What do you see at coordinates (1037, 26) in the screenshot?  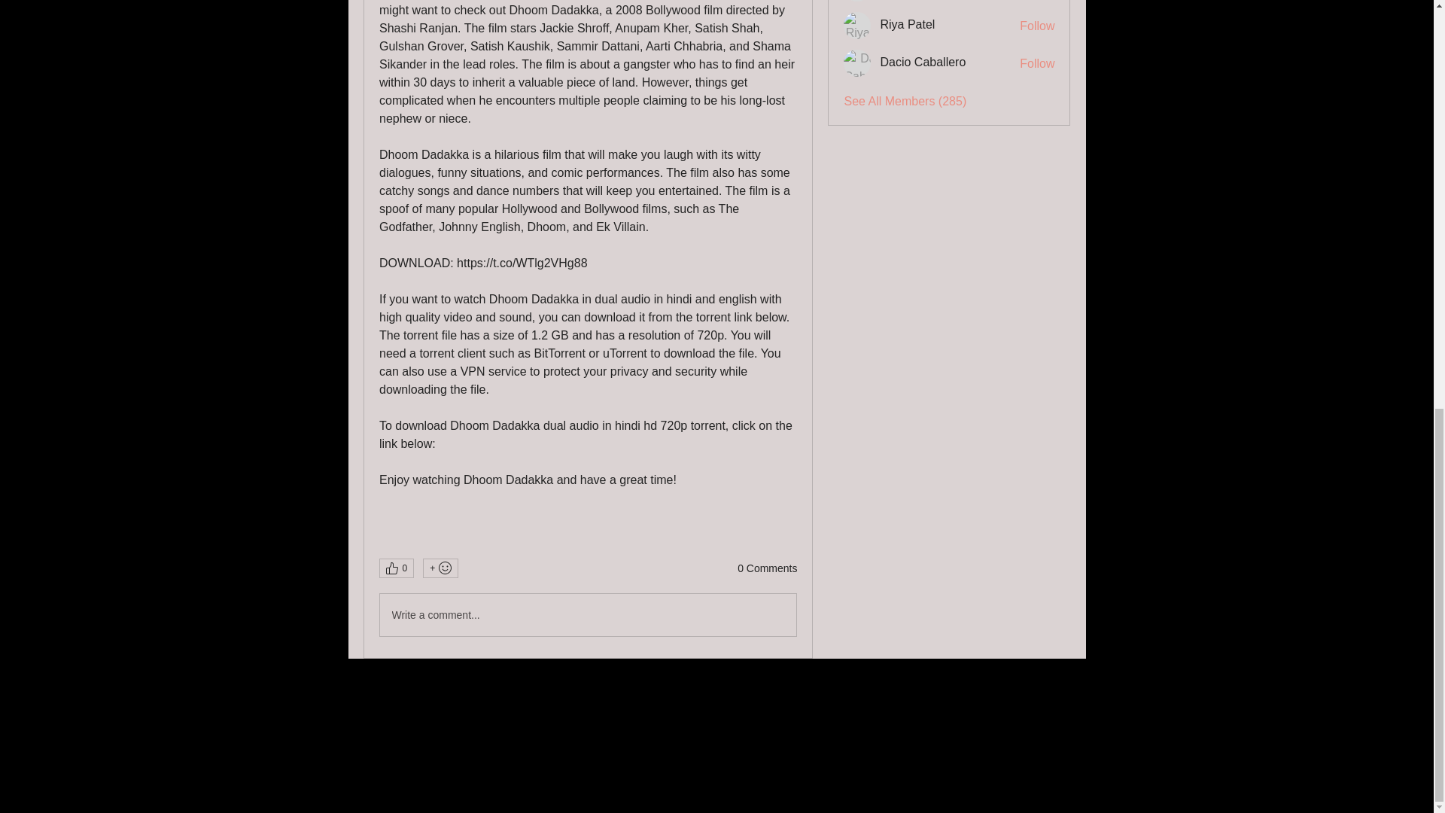 I see `Follow` at bounding box center [1037, 26].